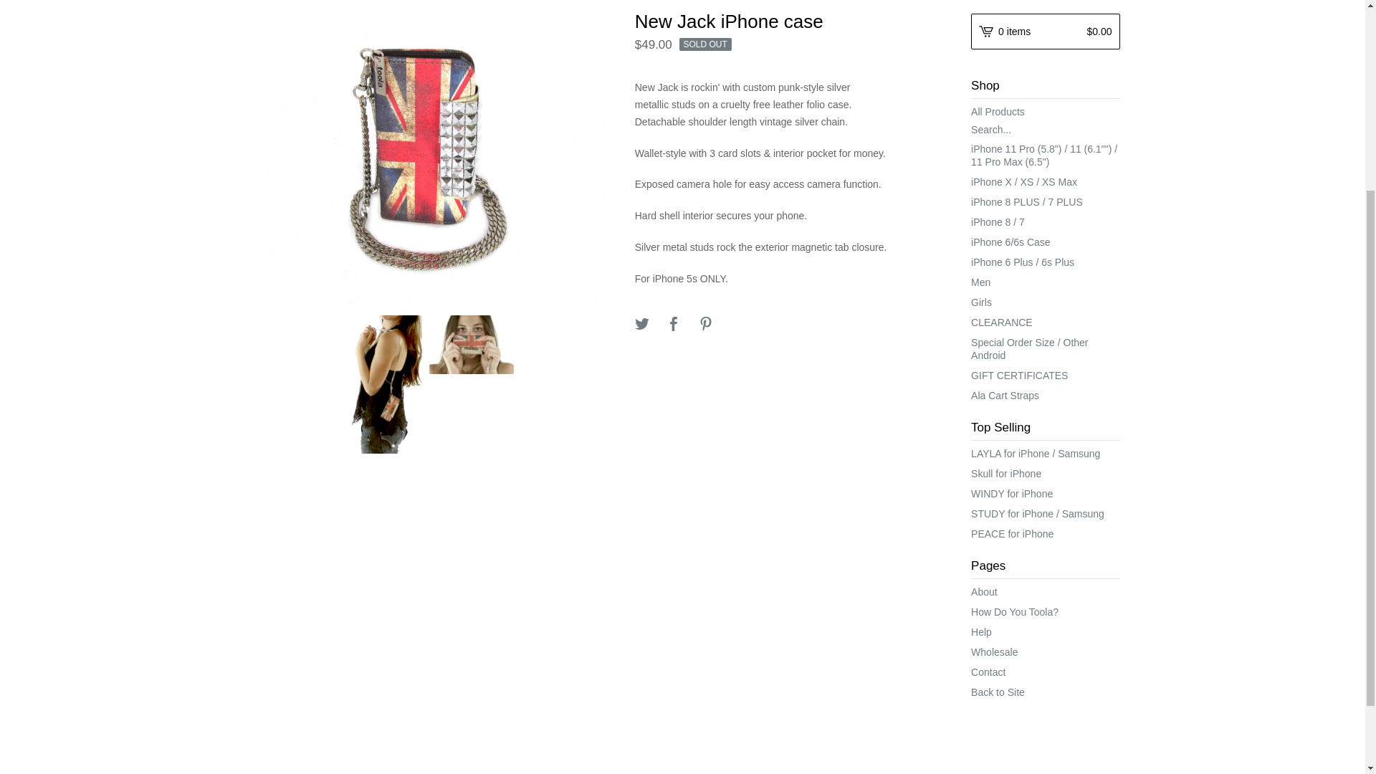  What do you see at coordinates (1045, 302) in the screenshot?
I see `View Girls` at bounding box center [1045, 302].